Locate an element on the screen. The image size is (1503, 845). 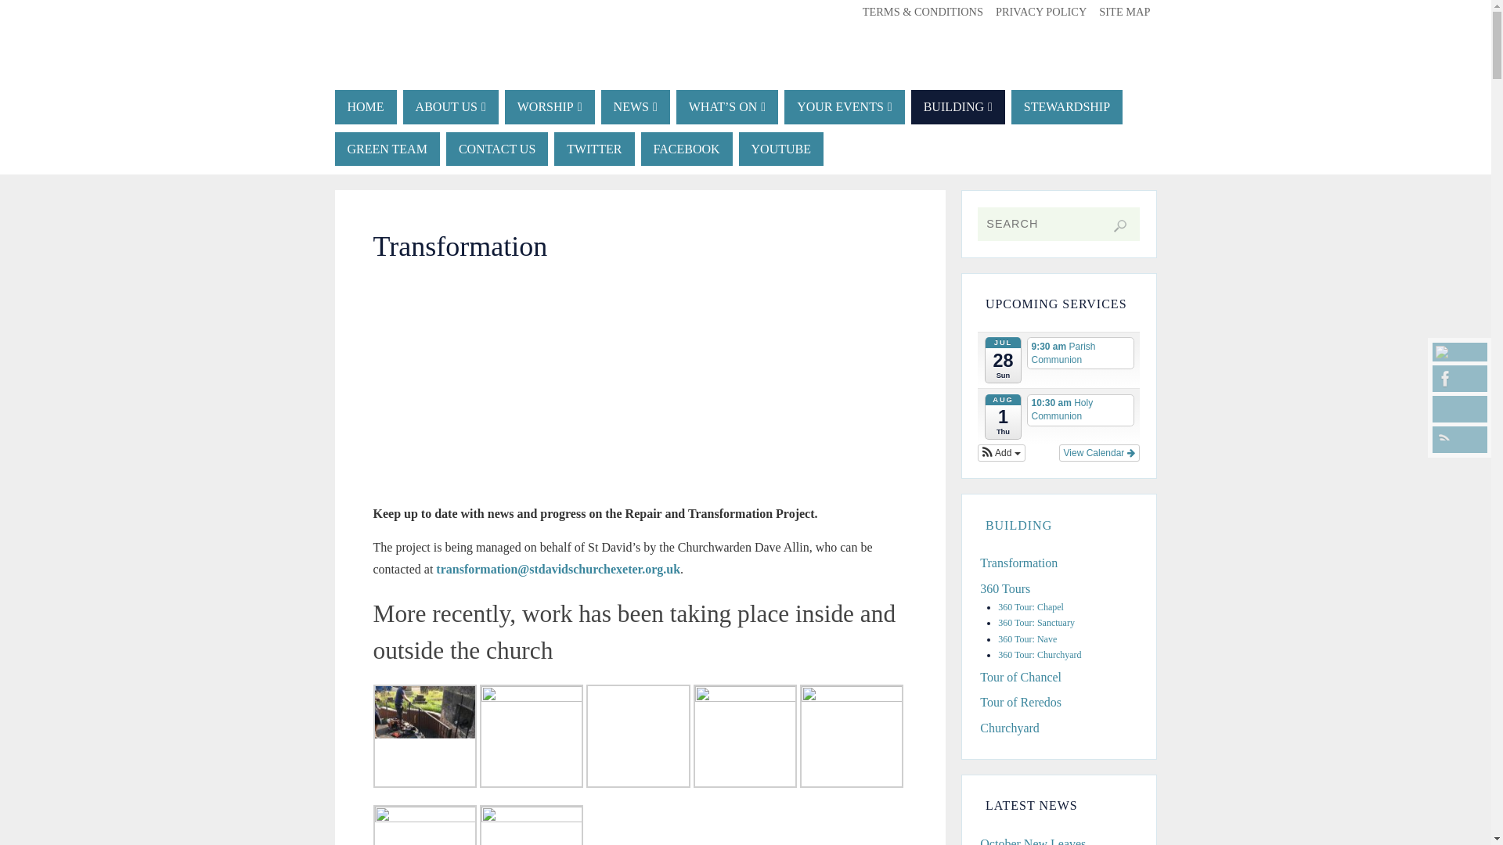
Facebook is located at coordinates (1459, 379).